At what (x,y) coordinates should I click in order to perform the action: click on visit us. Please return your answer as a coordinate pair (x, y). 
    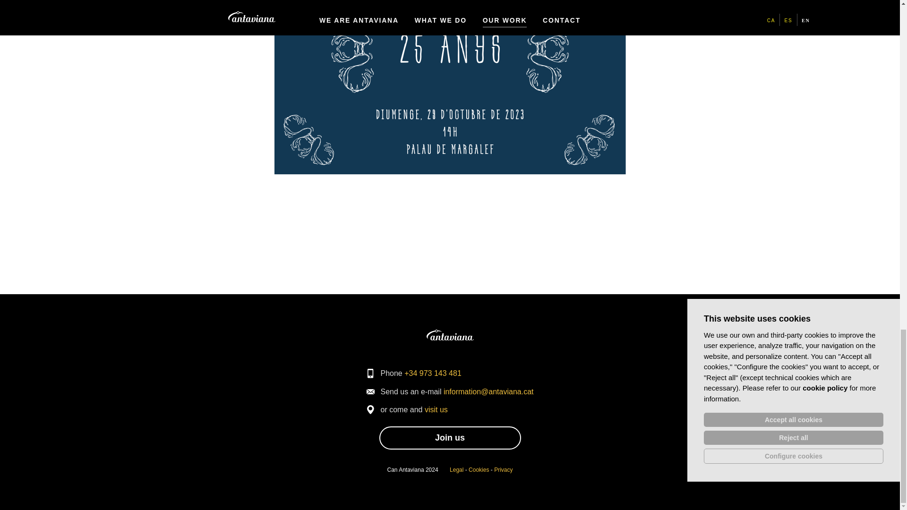
    Looking at the image, I should click on (436, 409).